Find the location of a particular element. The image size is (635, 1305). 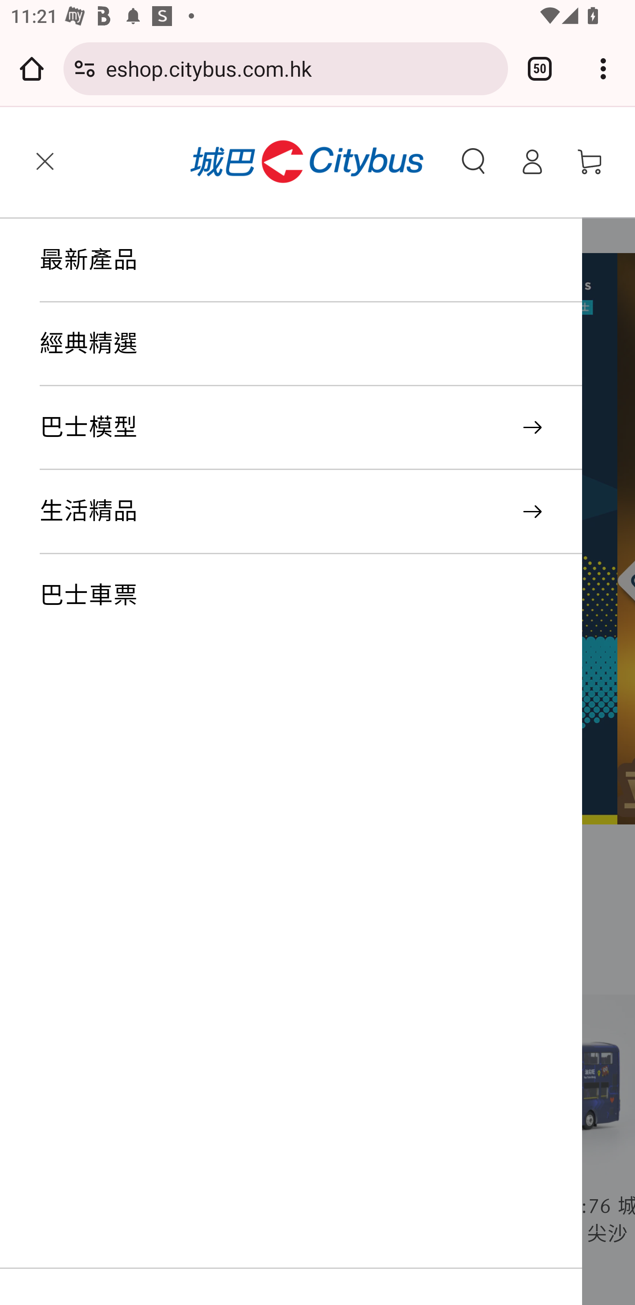

巴士車票 is located at coordinates (310, 596).